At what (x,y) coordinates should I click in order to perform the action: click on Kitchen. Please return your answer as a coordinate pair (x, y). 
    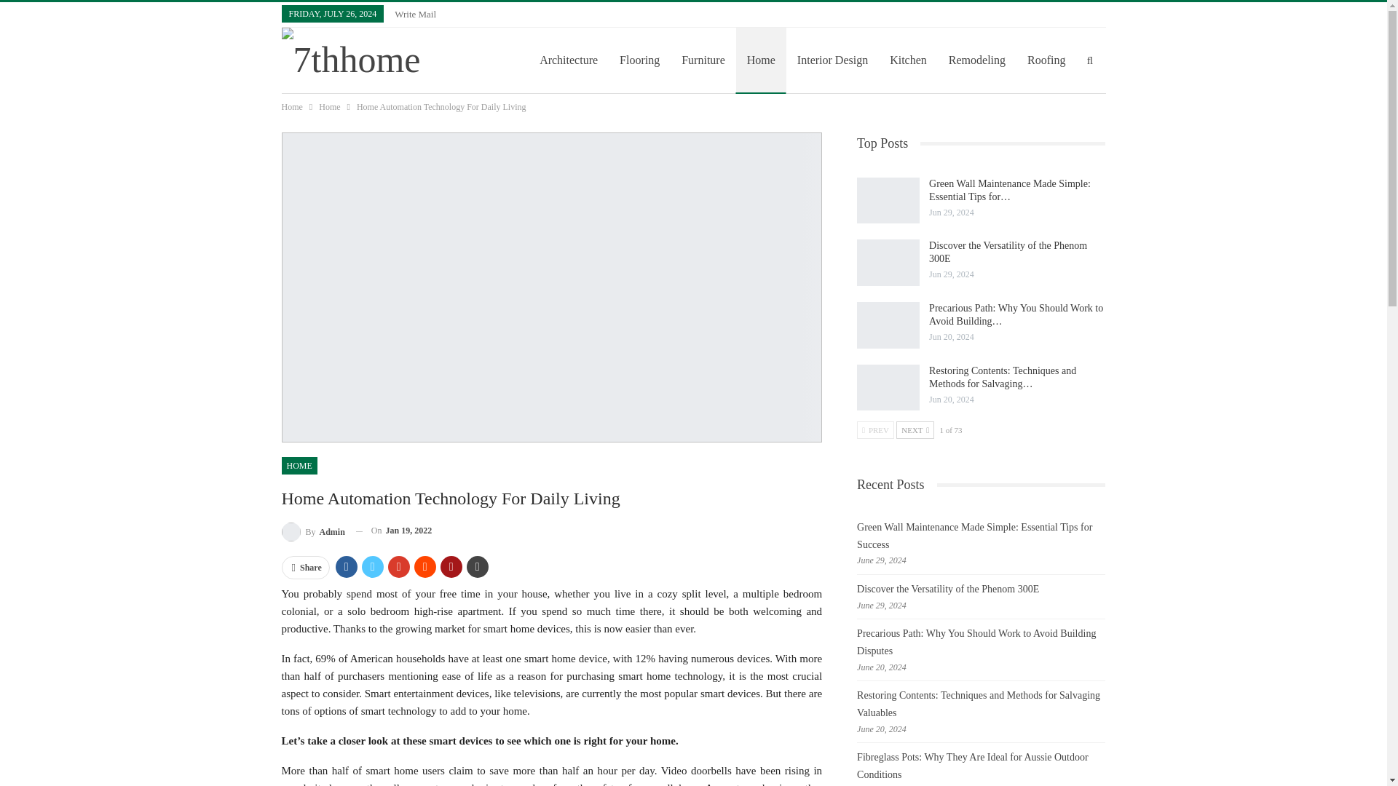
    Looking at the image, I should click on (909, 60).